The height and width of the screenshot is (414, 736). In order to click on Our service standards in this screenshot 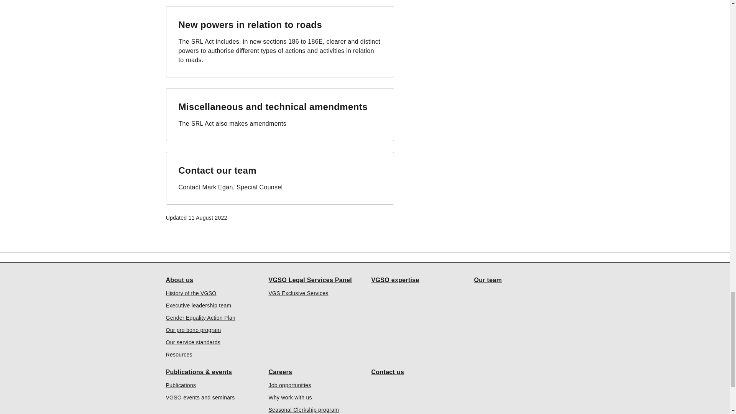, I will do `click(193, 342)`.